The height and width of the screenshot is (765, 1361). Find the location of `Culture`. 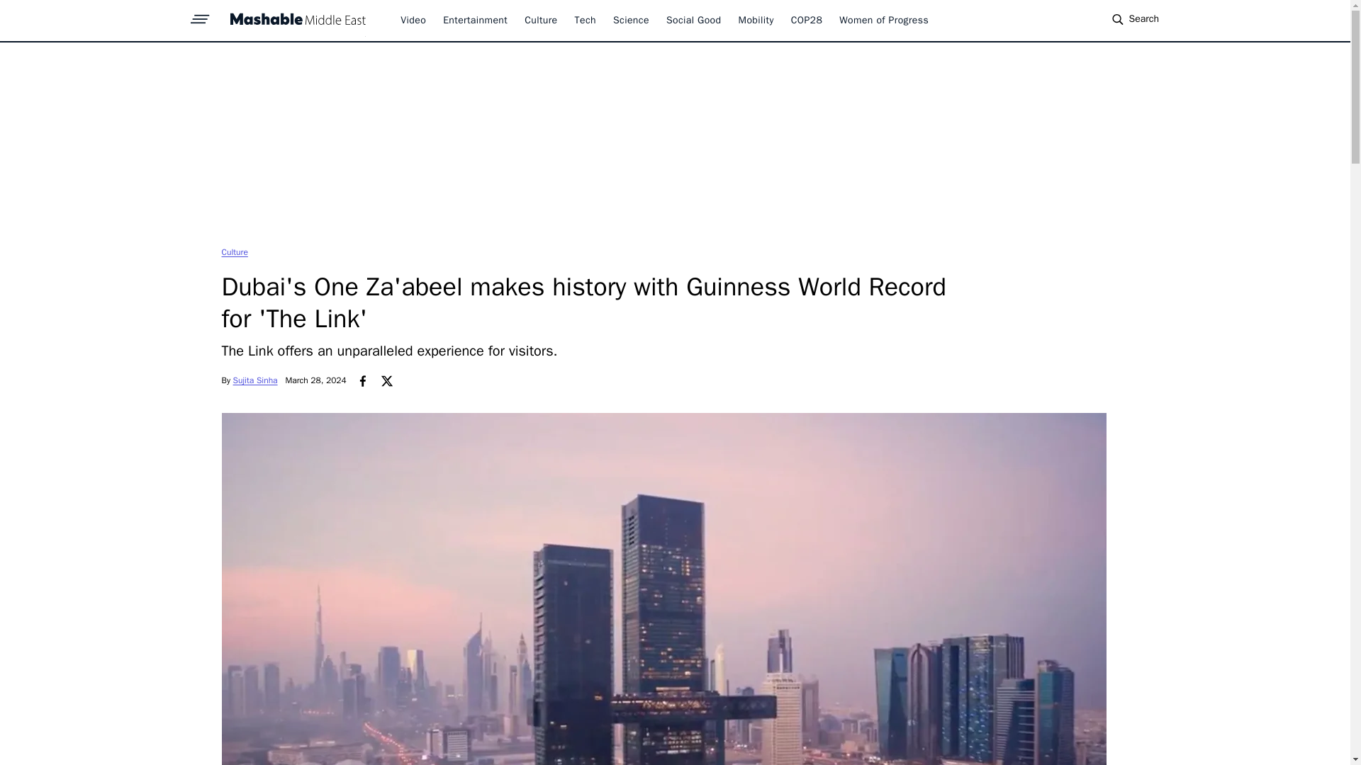

Culture is located at coordinates (540, 20).